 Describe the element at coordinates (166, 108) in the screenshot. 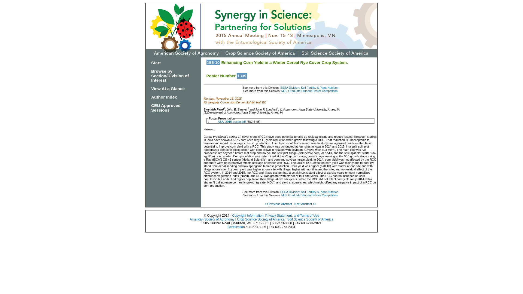

I see `CEU Approved Sessions` at that location.